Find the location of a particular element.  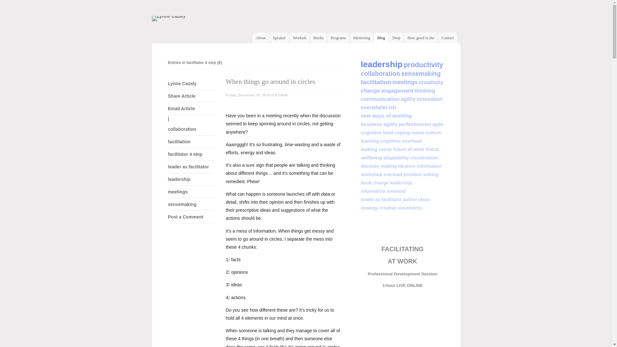

wellbeing is located at coordinates (371, 158).